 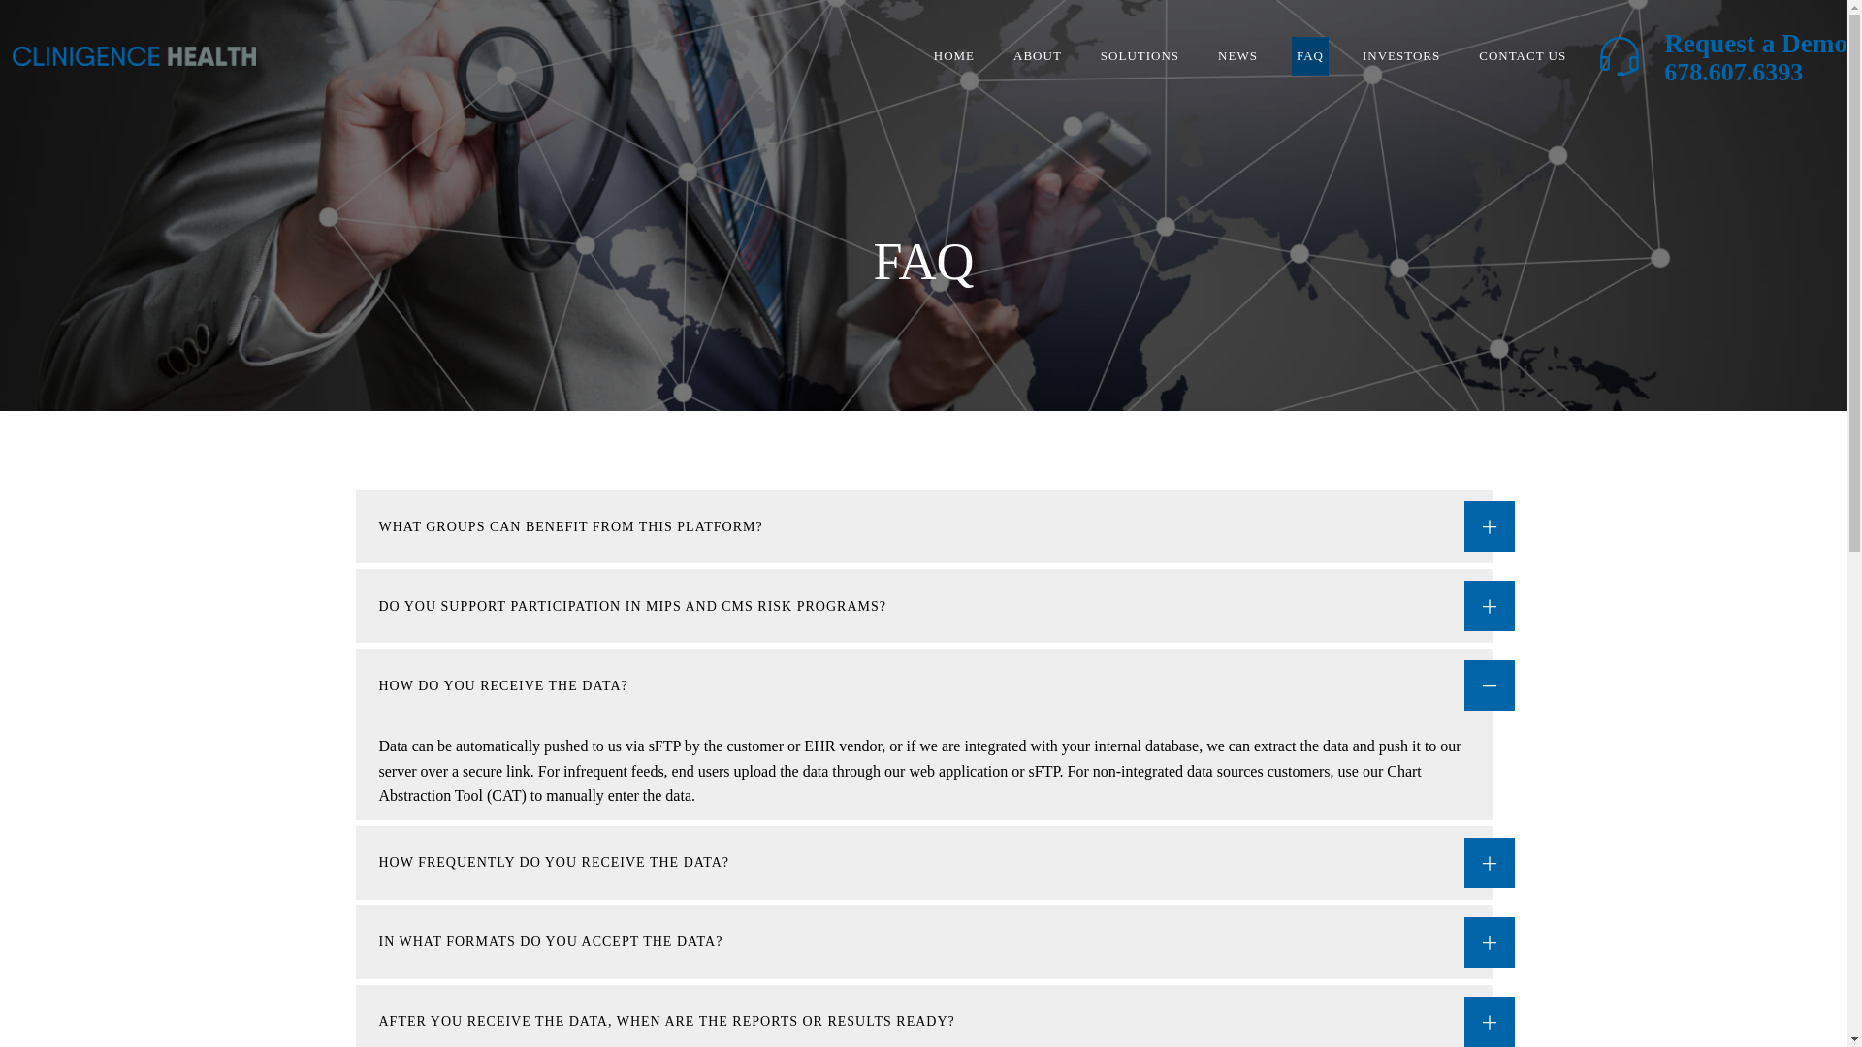 What do you see at coordinates (1139, 56) in the screenshot?
I see `SOLUTIONS` at bounding box center [1139, 56].